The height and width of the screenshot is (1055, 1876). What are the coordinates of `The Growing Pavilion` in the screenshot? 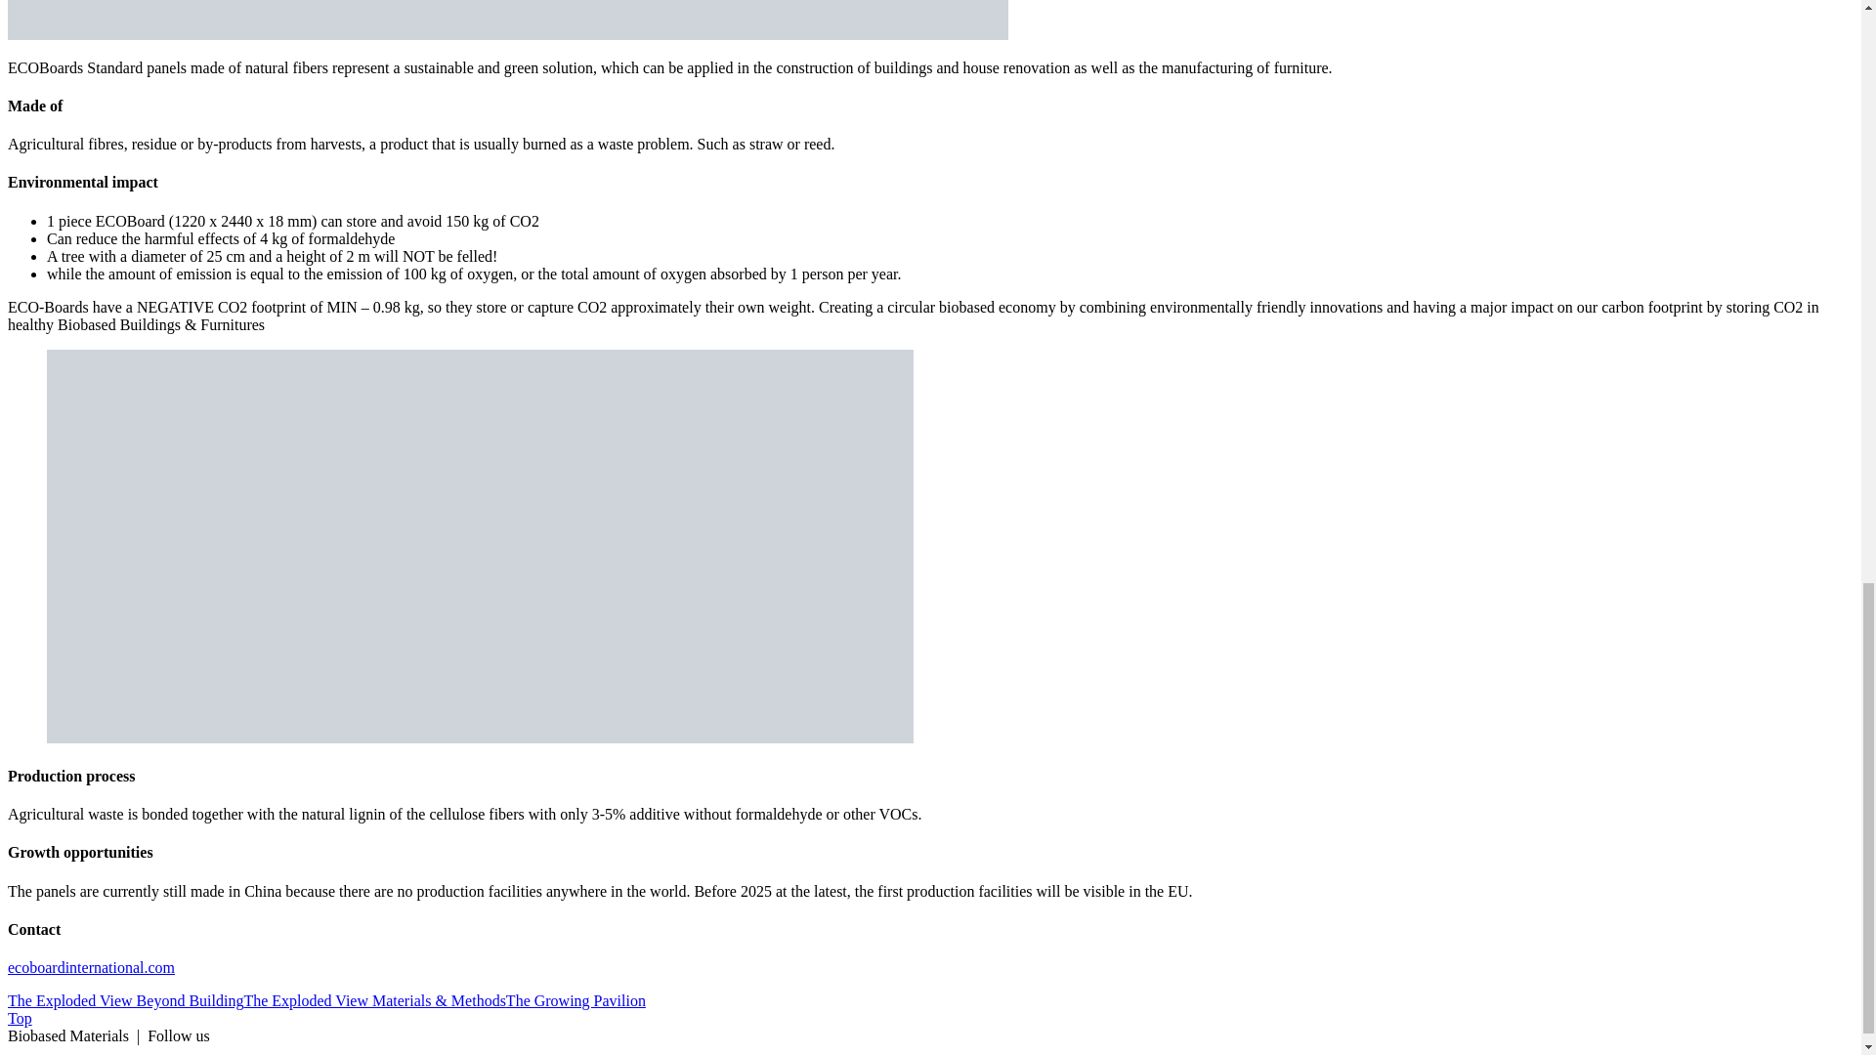 It's located at (576, 1000).